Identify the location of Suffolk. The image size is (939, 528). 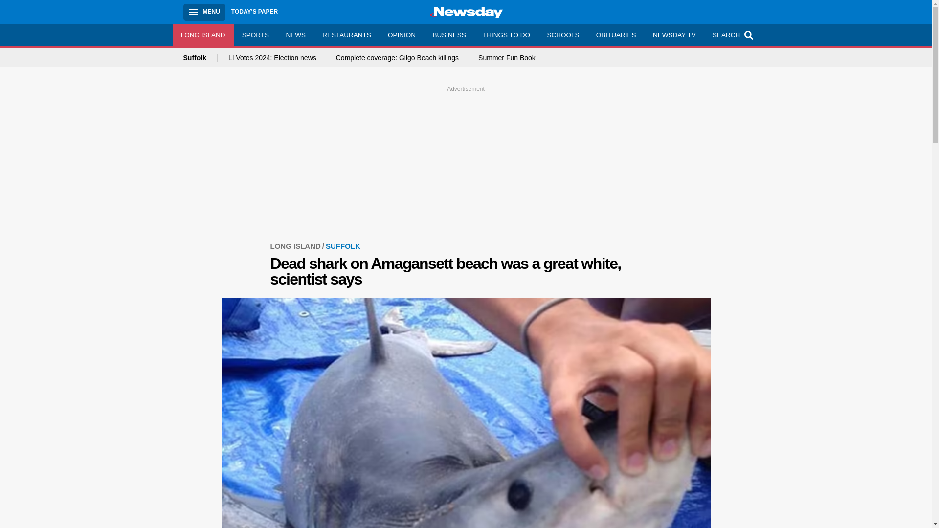
(200, 58).